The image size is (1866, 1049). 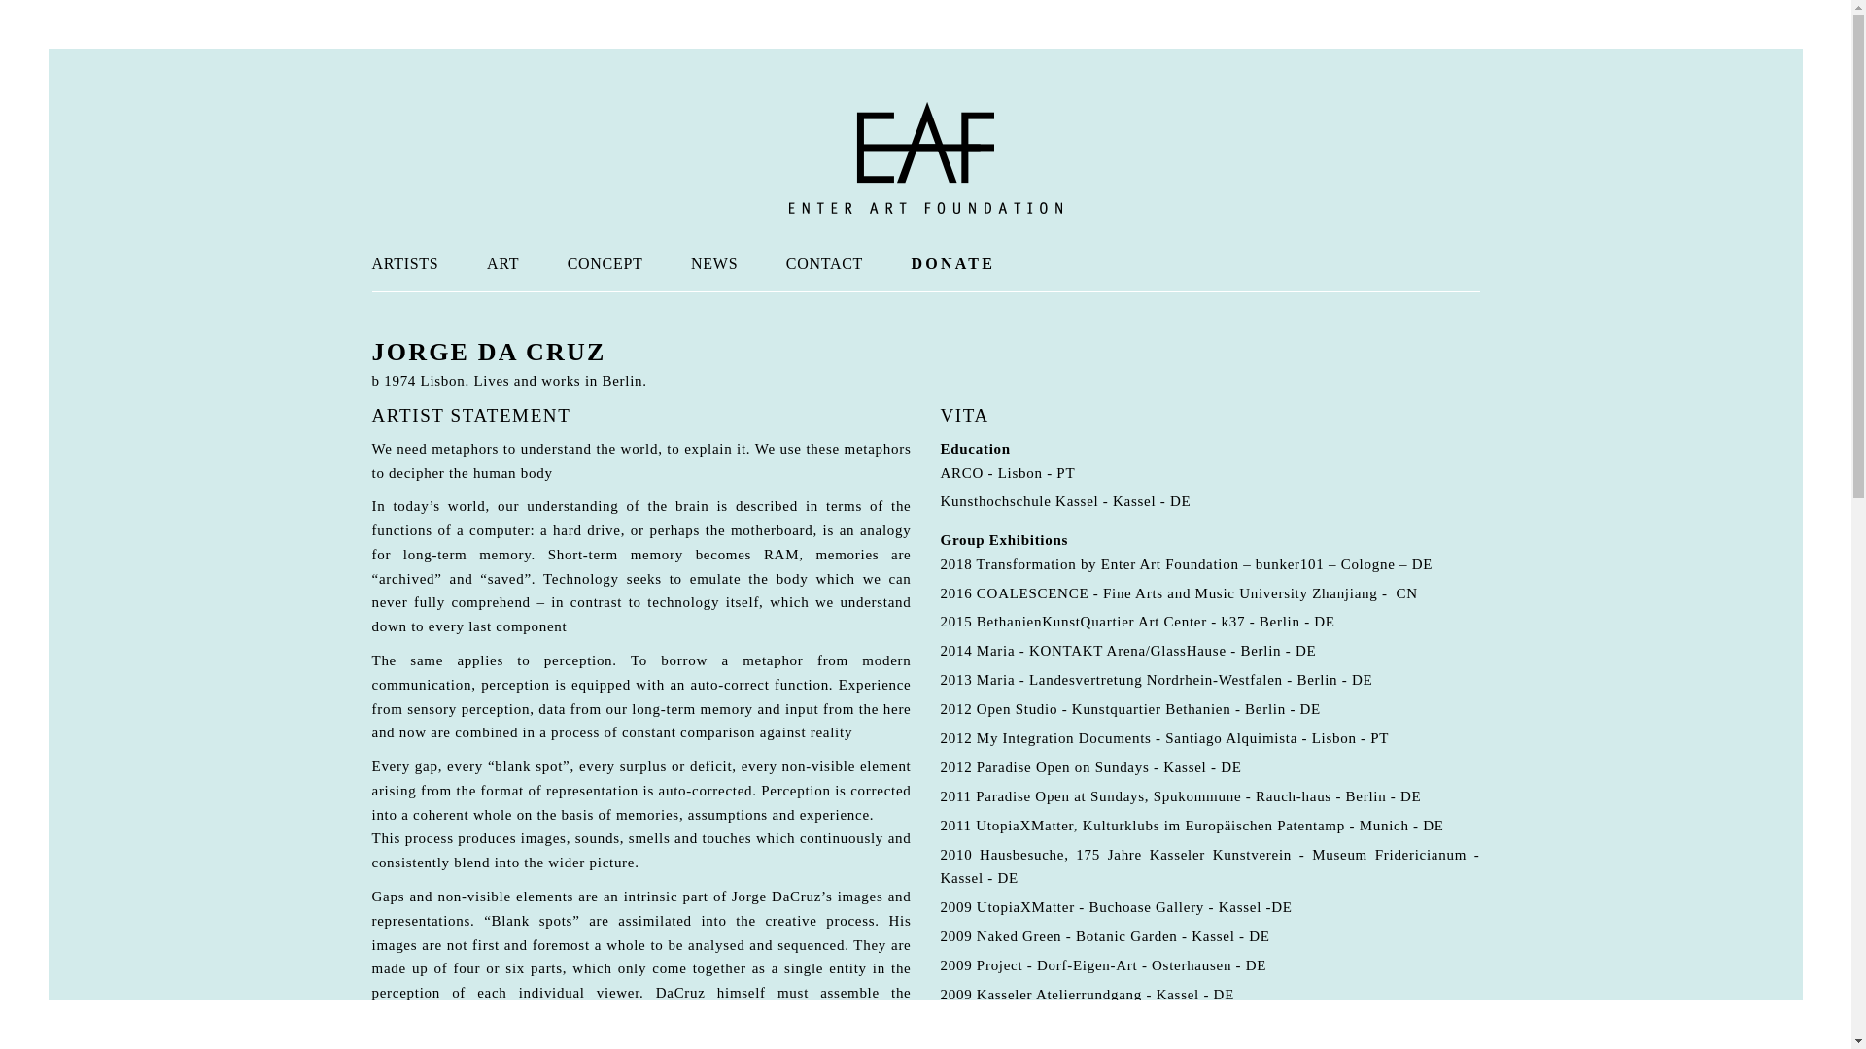 I want to click on CONTACT, so click(x=824, y=263).